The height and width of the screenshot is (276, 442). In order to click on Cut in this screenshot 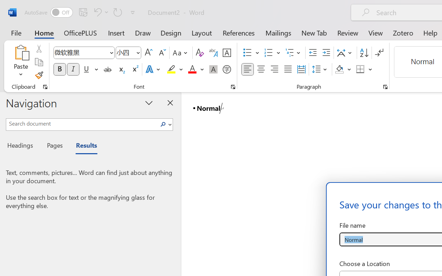, I will do `click(39, 49)`.